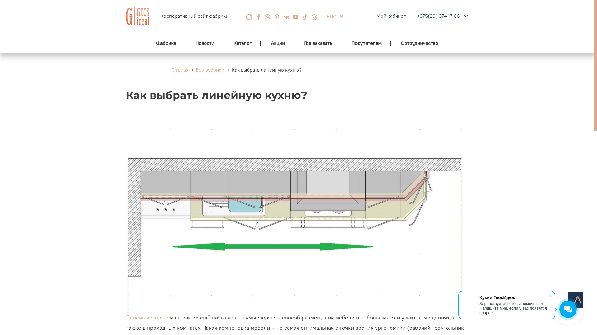  Describe the element at coordinates (438, 16) in the screenshot. I see `+375(29) 374 17 06` at that location.